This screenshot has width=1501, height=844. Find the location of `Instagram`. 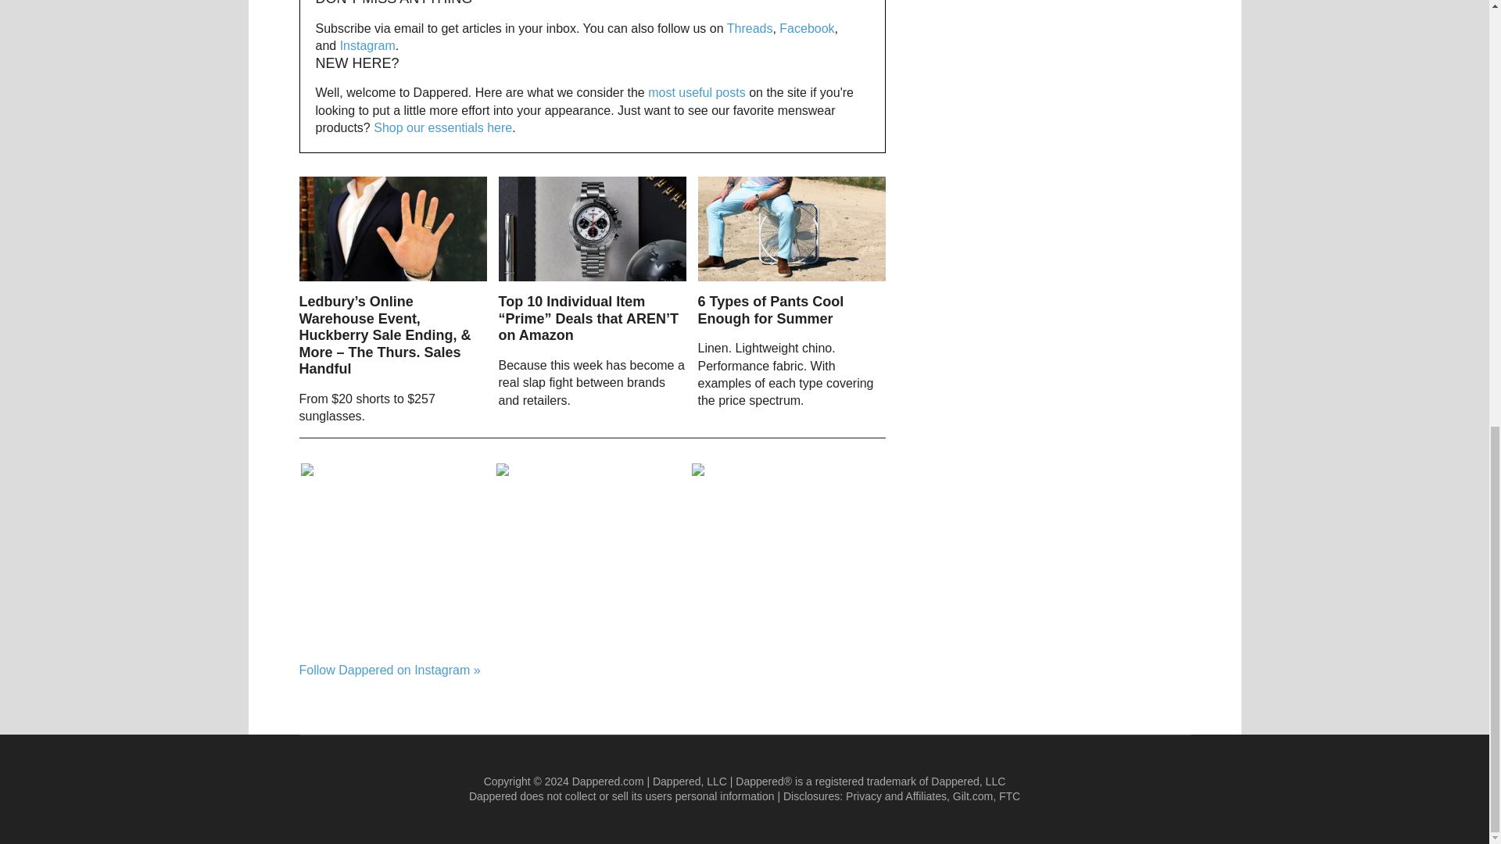

Instagram is located at coordinates (367, 45).